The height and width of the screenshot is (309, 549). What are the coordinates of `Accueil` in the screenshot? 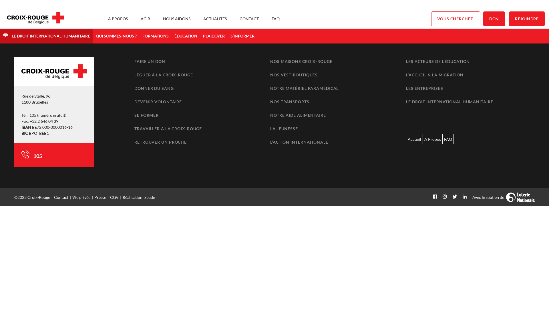 It's located at (415, 139).